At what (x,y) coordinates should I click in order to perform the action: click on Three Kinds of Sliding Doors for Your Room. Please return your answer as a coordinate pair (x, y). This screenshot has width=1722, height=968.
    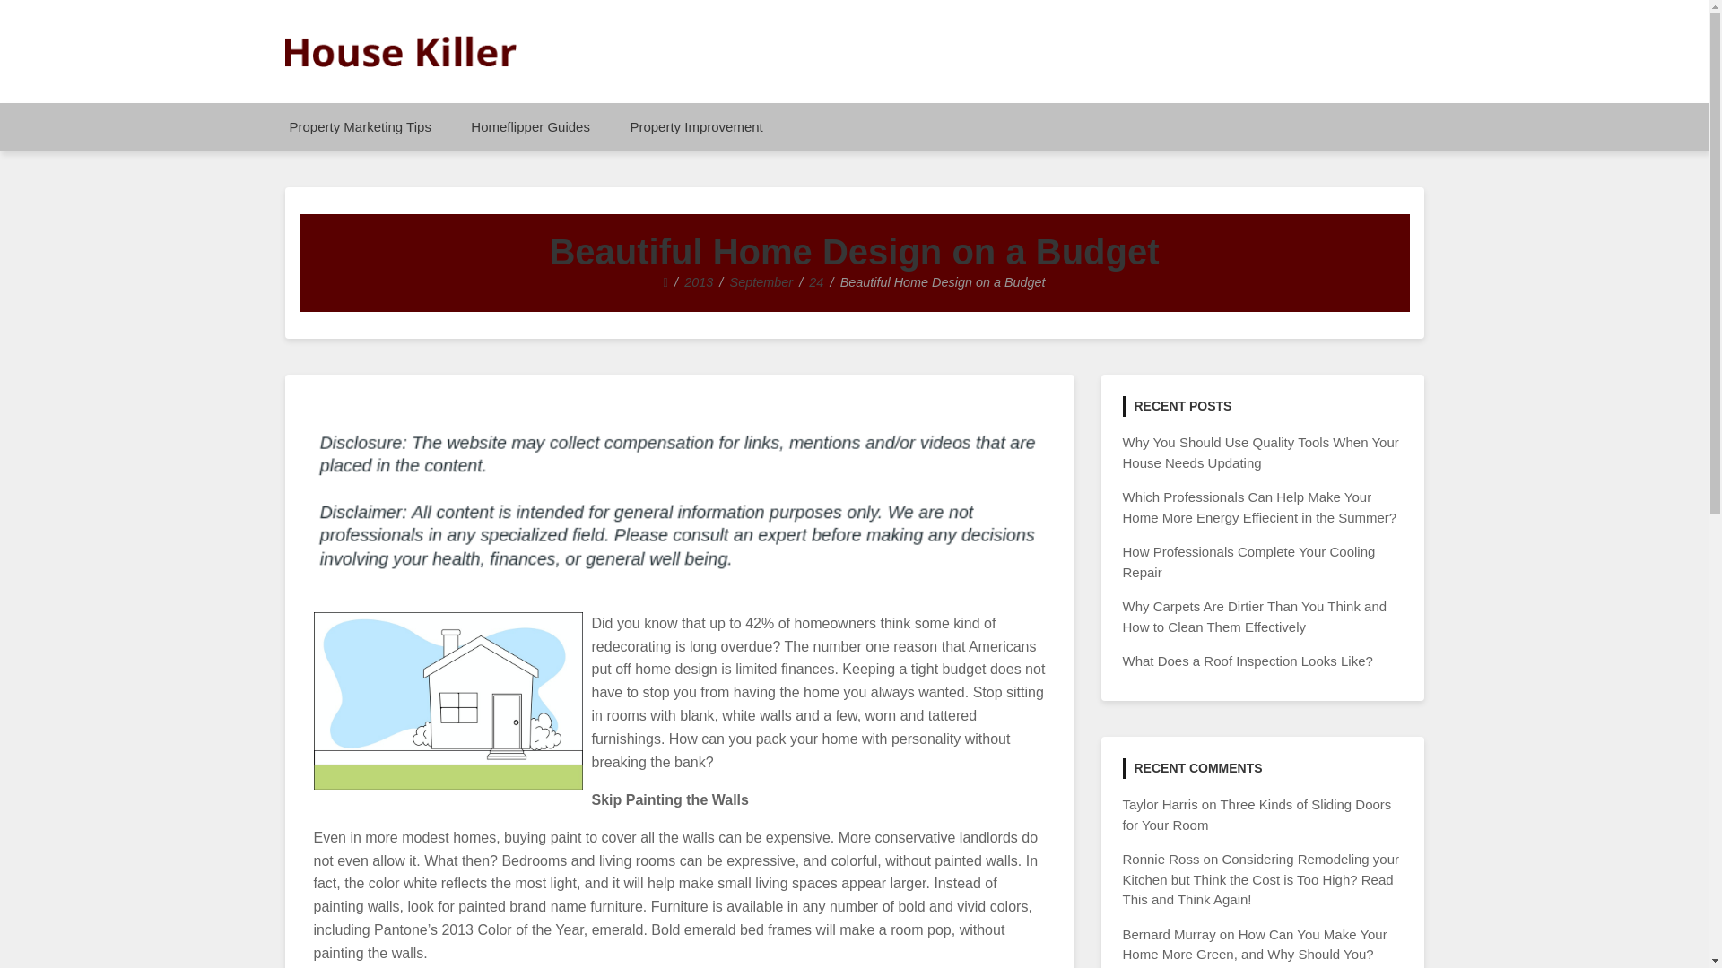
    Looking at the image, I should click on (1257, 814).